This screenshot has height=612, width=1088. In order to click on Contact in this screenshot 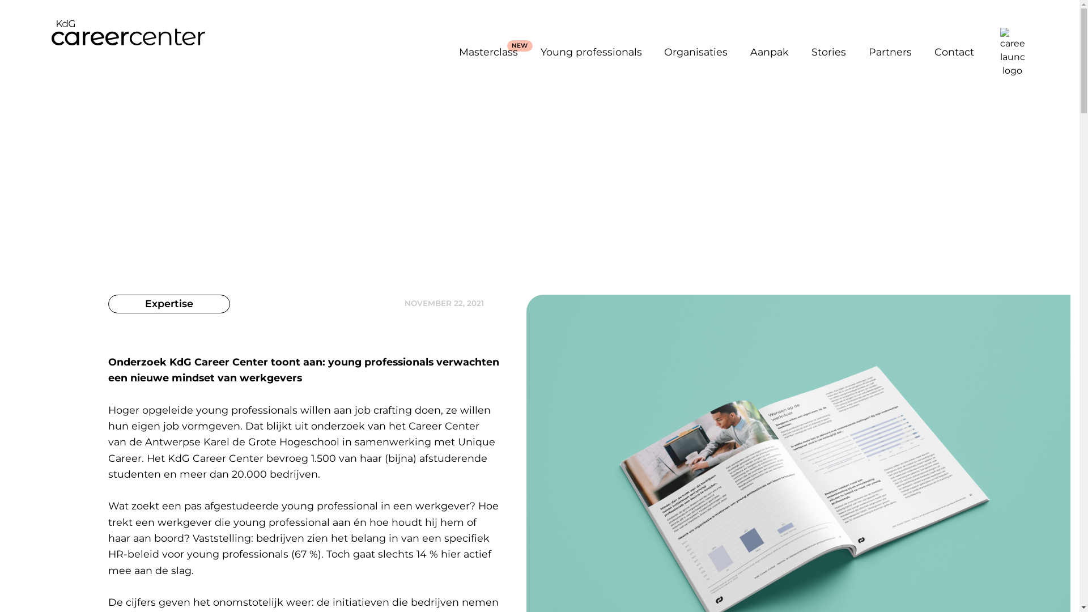, I will do `click(954, 52)`.